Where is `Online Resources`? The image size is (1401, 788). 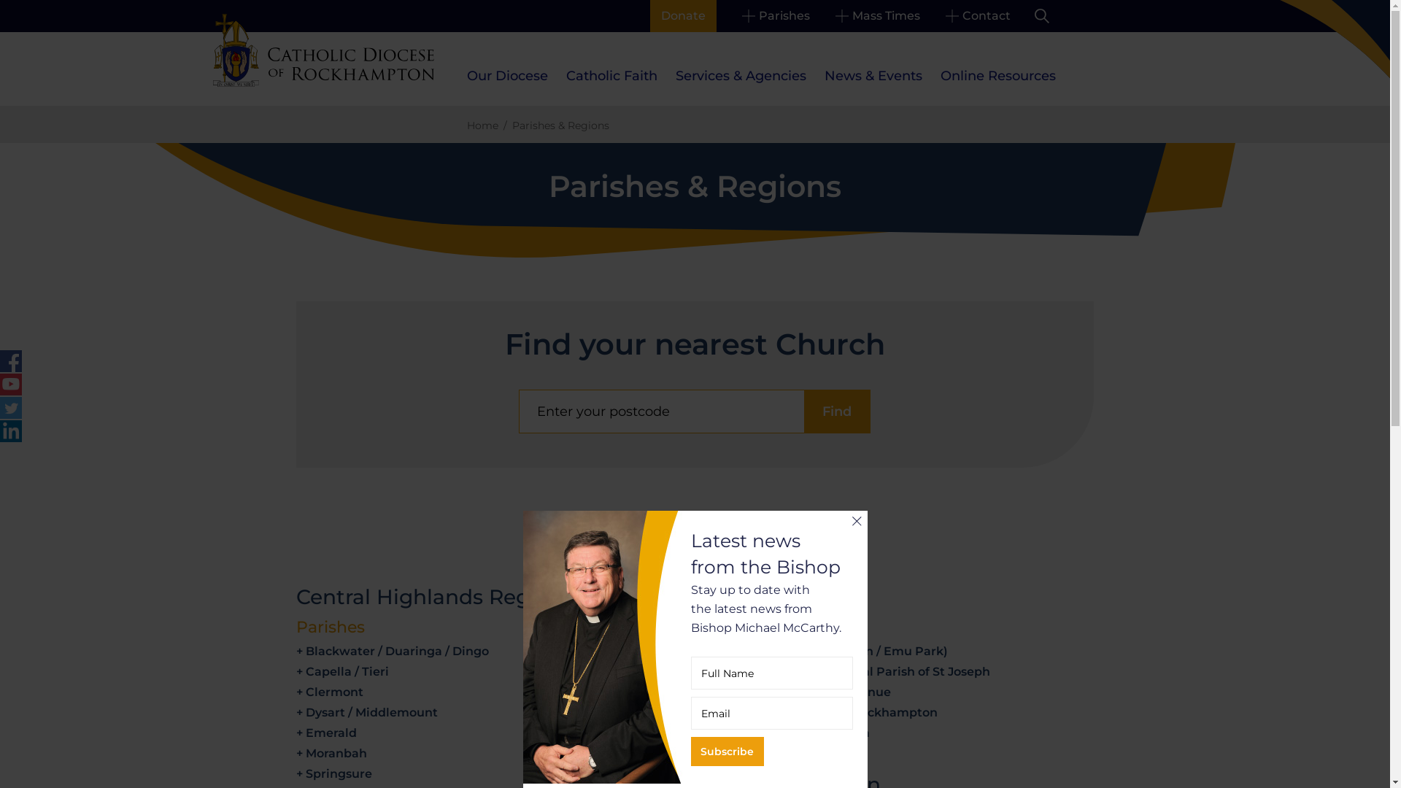 Online Resources is located at coordinates (997, 76).